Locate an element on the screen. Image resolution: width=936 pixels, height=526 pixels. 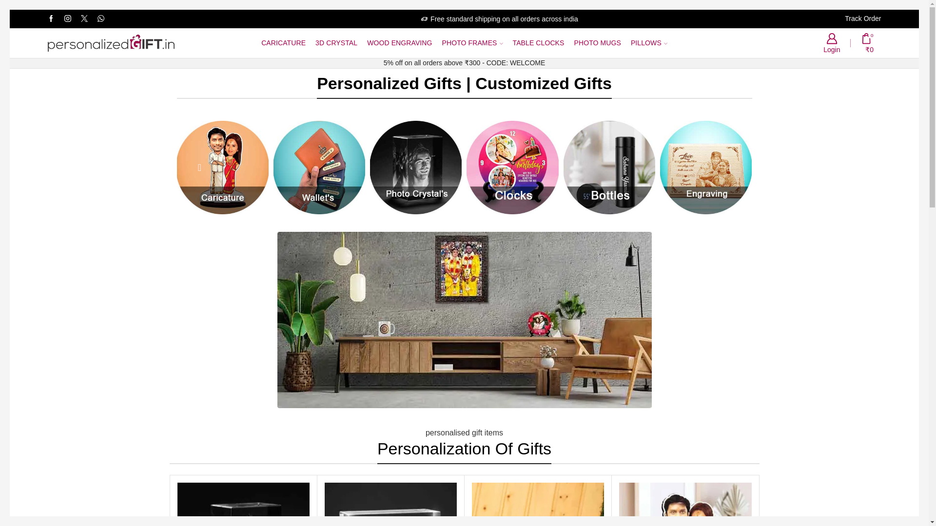
Track Order is located at coordinates (863, 19).